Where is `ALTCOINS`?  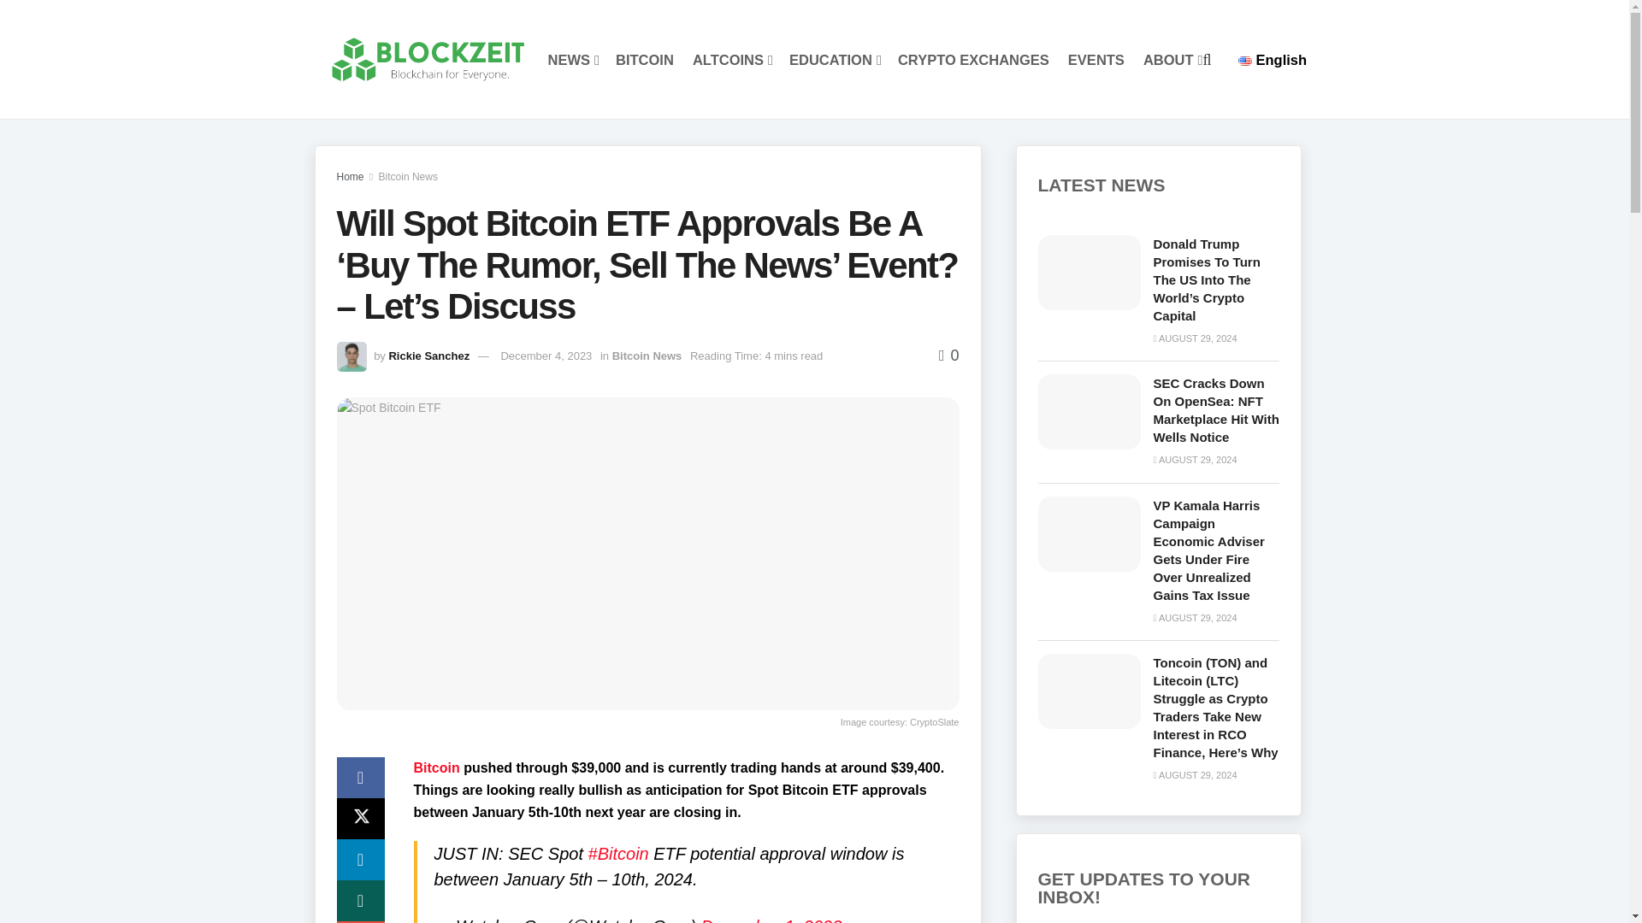 ALTCOINS is located at coordinates (731, 60).